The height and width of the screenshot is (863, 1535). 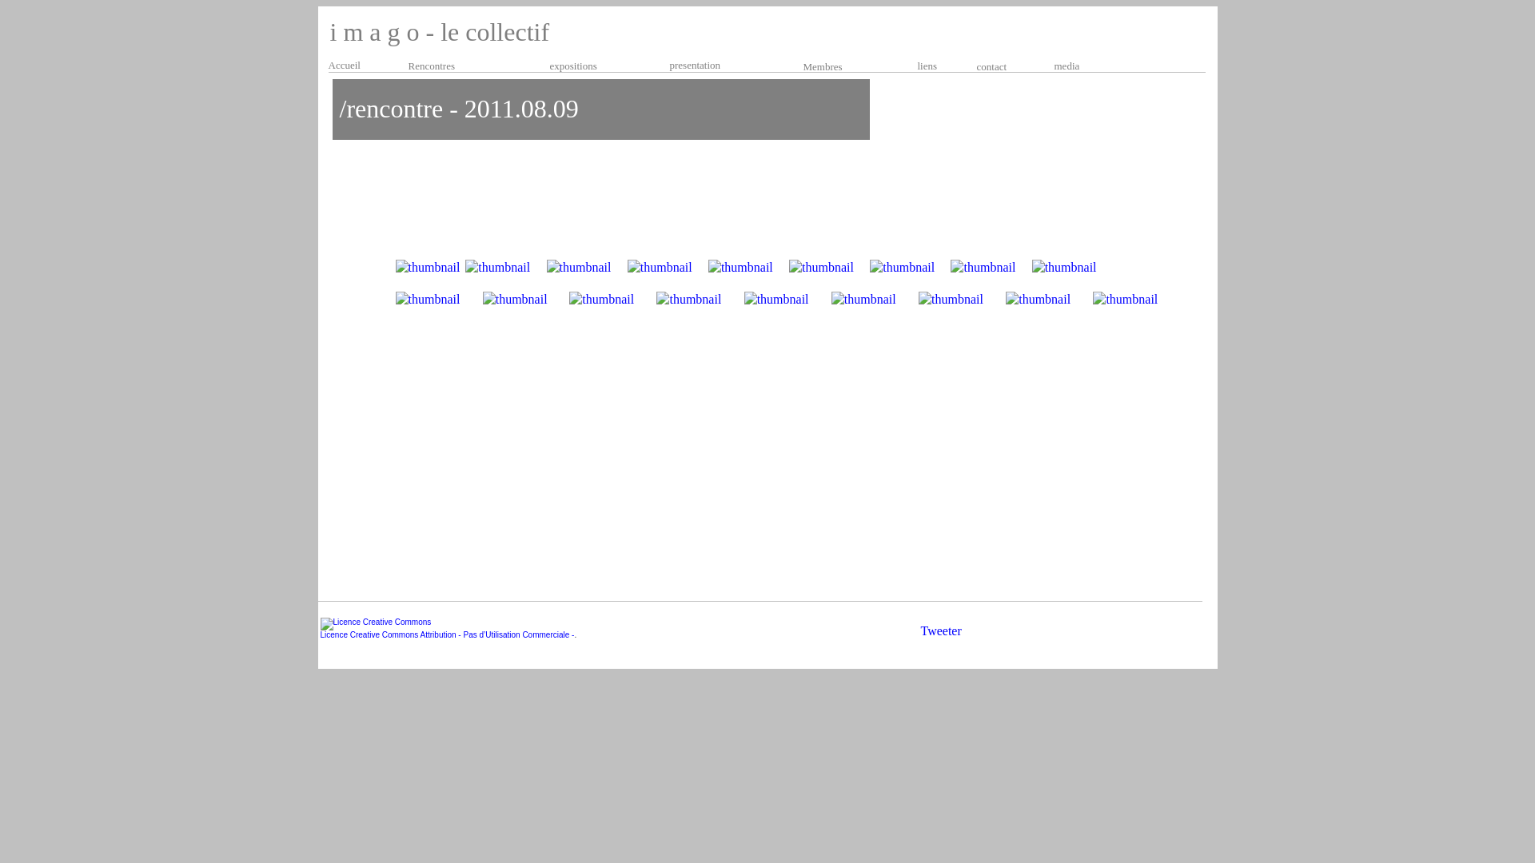 What do you see at coordinates (464, 66) in the screenshot?
I see `Rencontres` at bounding box center [464, 66].